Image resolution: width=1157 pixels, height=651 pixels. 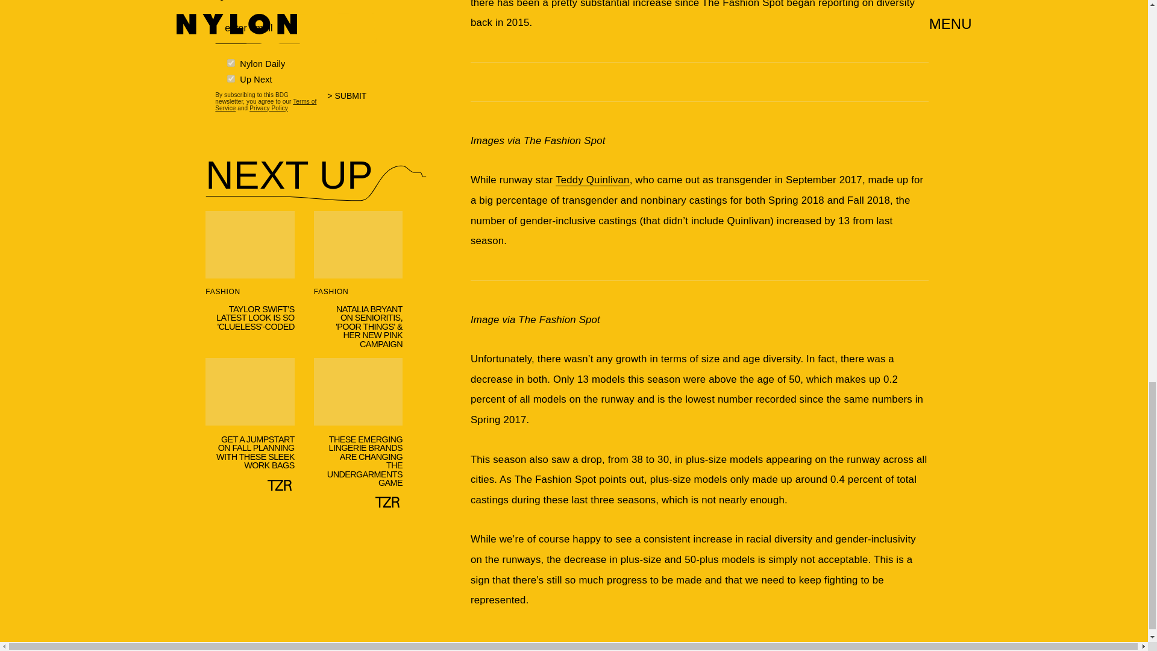 I want to click on SUBMIT, so click(x=352, y=102).